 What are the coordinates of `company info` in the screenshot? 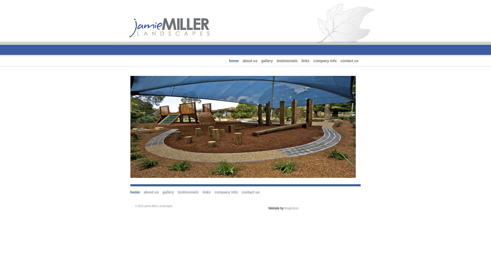 It's located at (325, 61).